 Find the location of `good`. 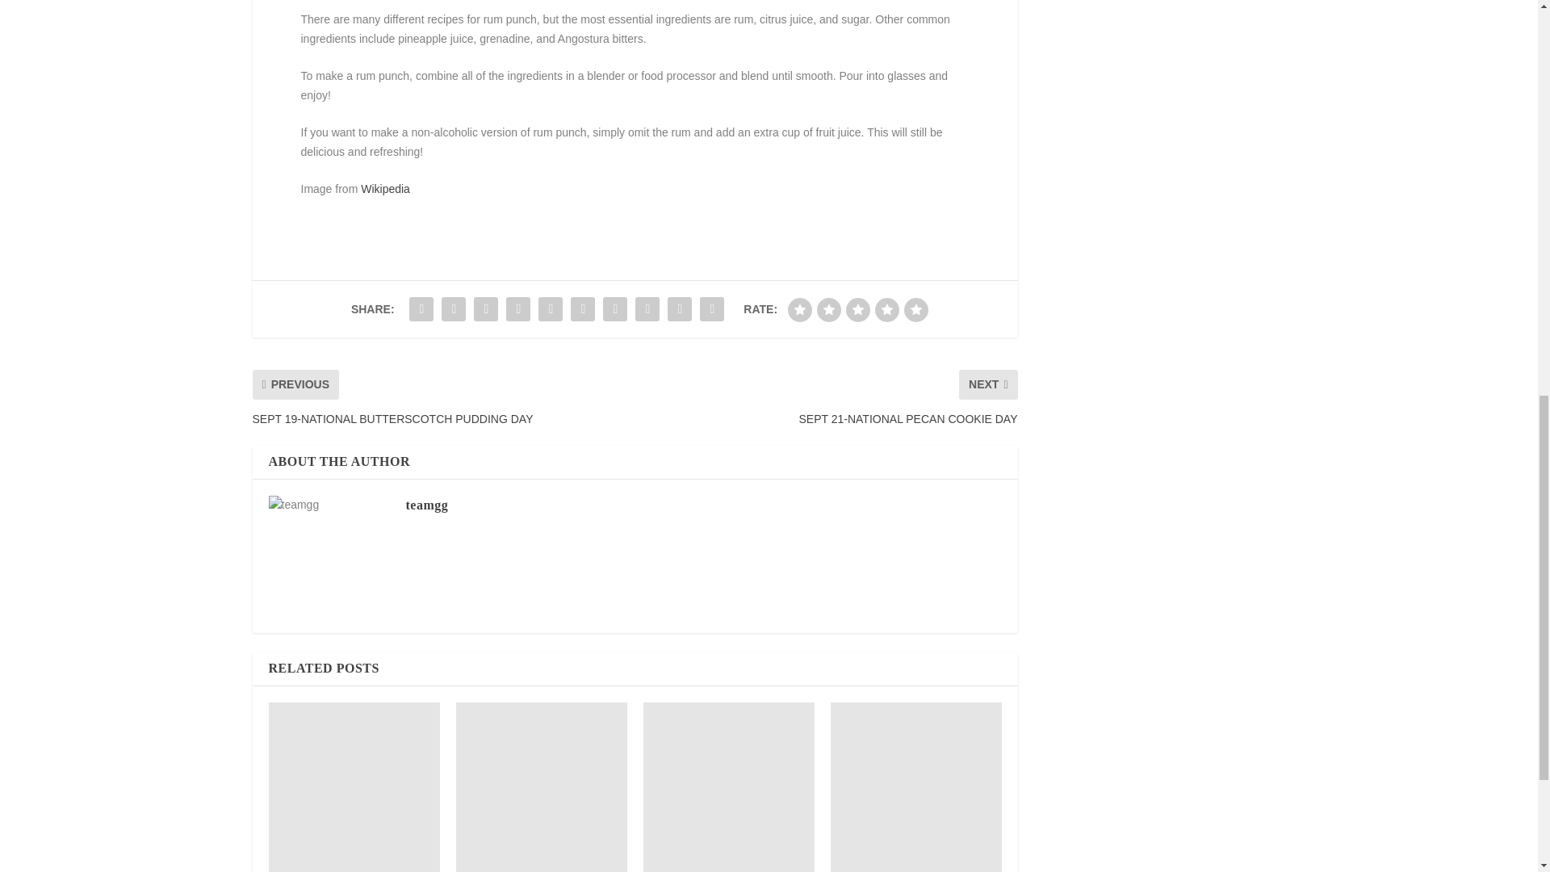

good is located at coordinates (886, 310).